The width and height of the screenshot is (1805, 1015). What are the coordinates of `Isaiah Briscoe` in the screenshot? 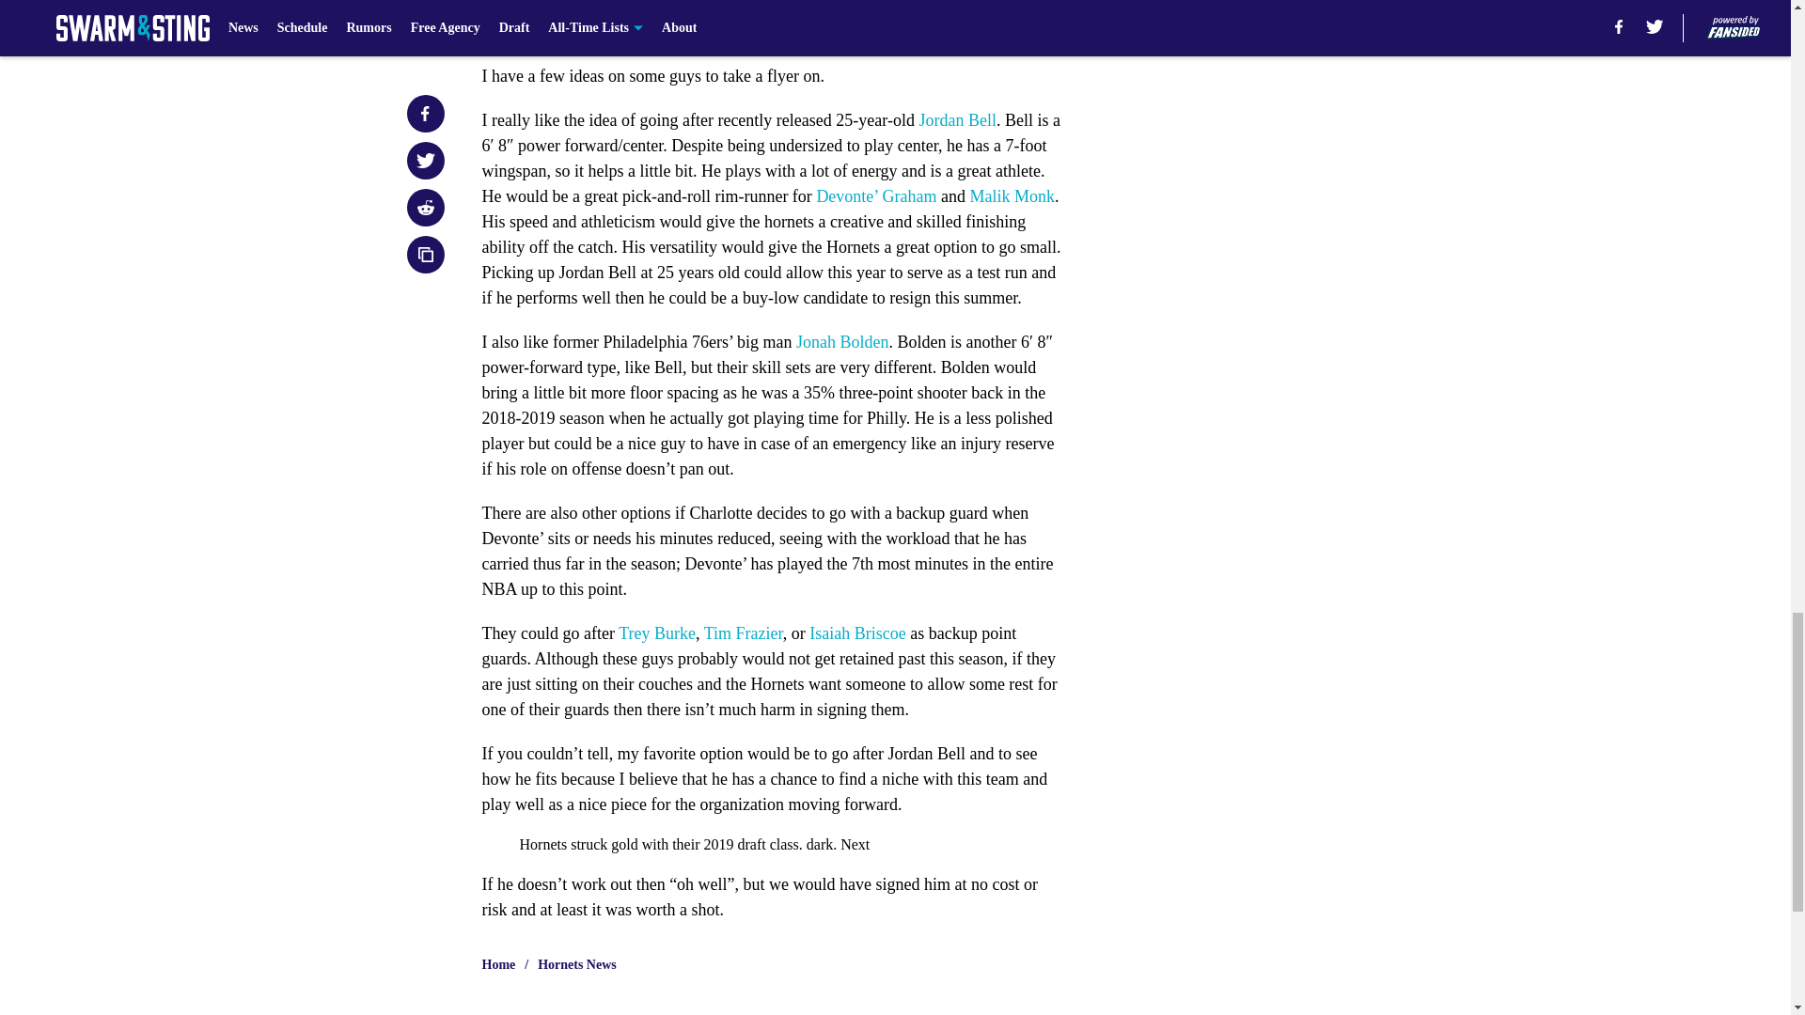 It's located at (857, 633).